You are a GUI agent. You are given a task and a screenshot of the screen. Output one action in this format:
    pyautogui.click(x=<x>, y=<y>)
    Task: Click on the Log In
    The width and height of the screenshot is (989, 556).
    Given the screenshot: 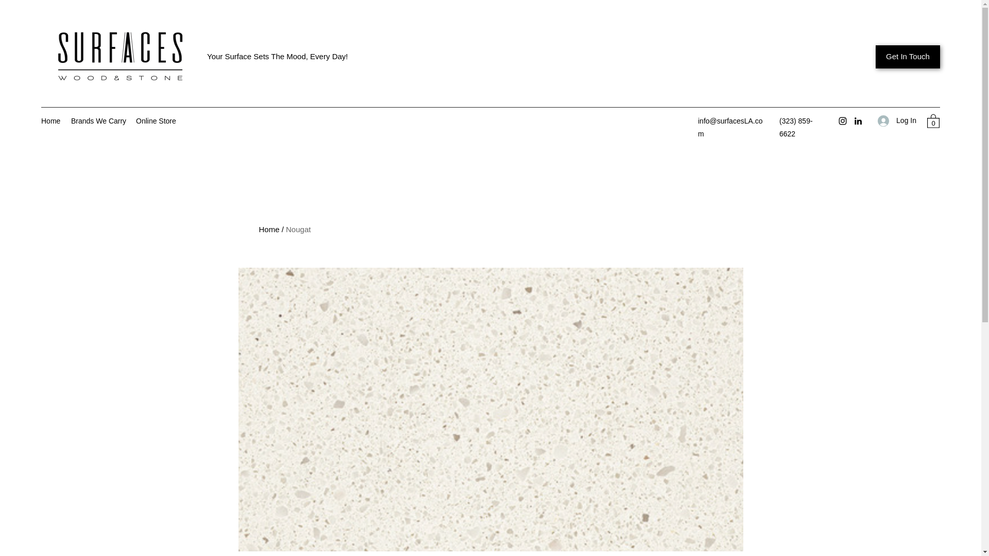 What is the action you would take?
    pyautogui.click(x=897, y=120)
    